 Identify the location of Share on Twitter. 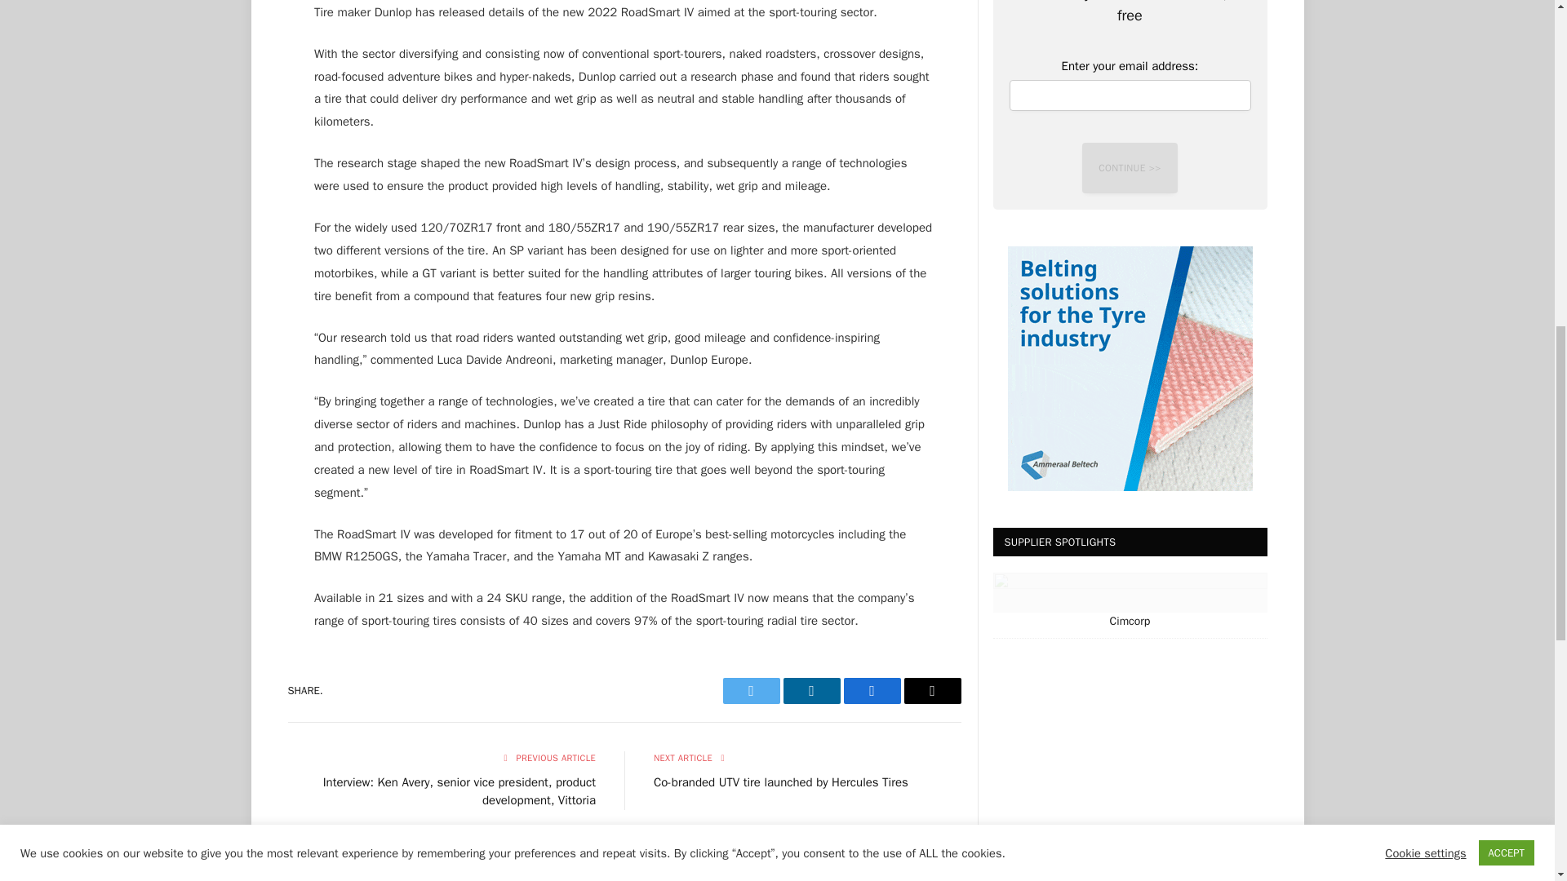
(751, 690).